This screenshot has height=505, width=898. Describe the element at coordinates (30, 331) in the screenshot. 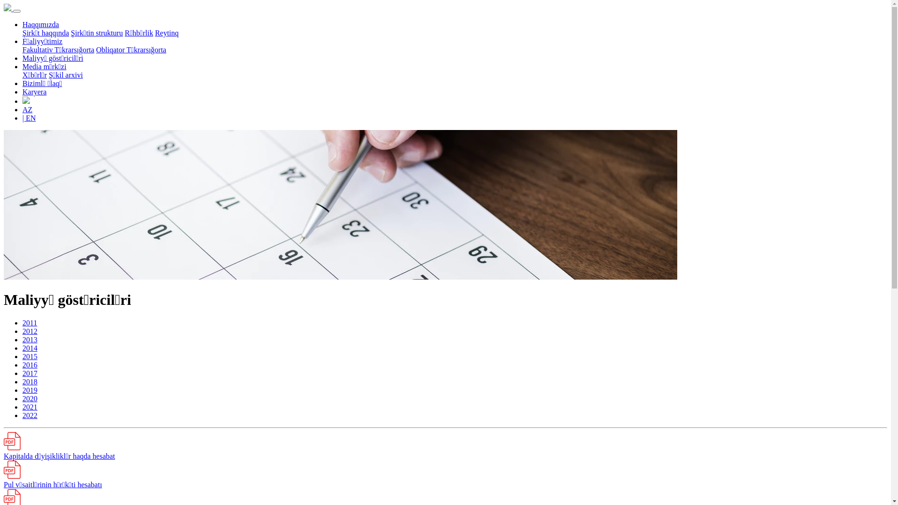

I see `2012` at that location.